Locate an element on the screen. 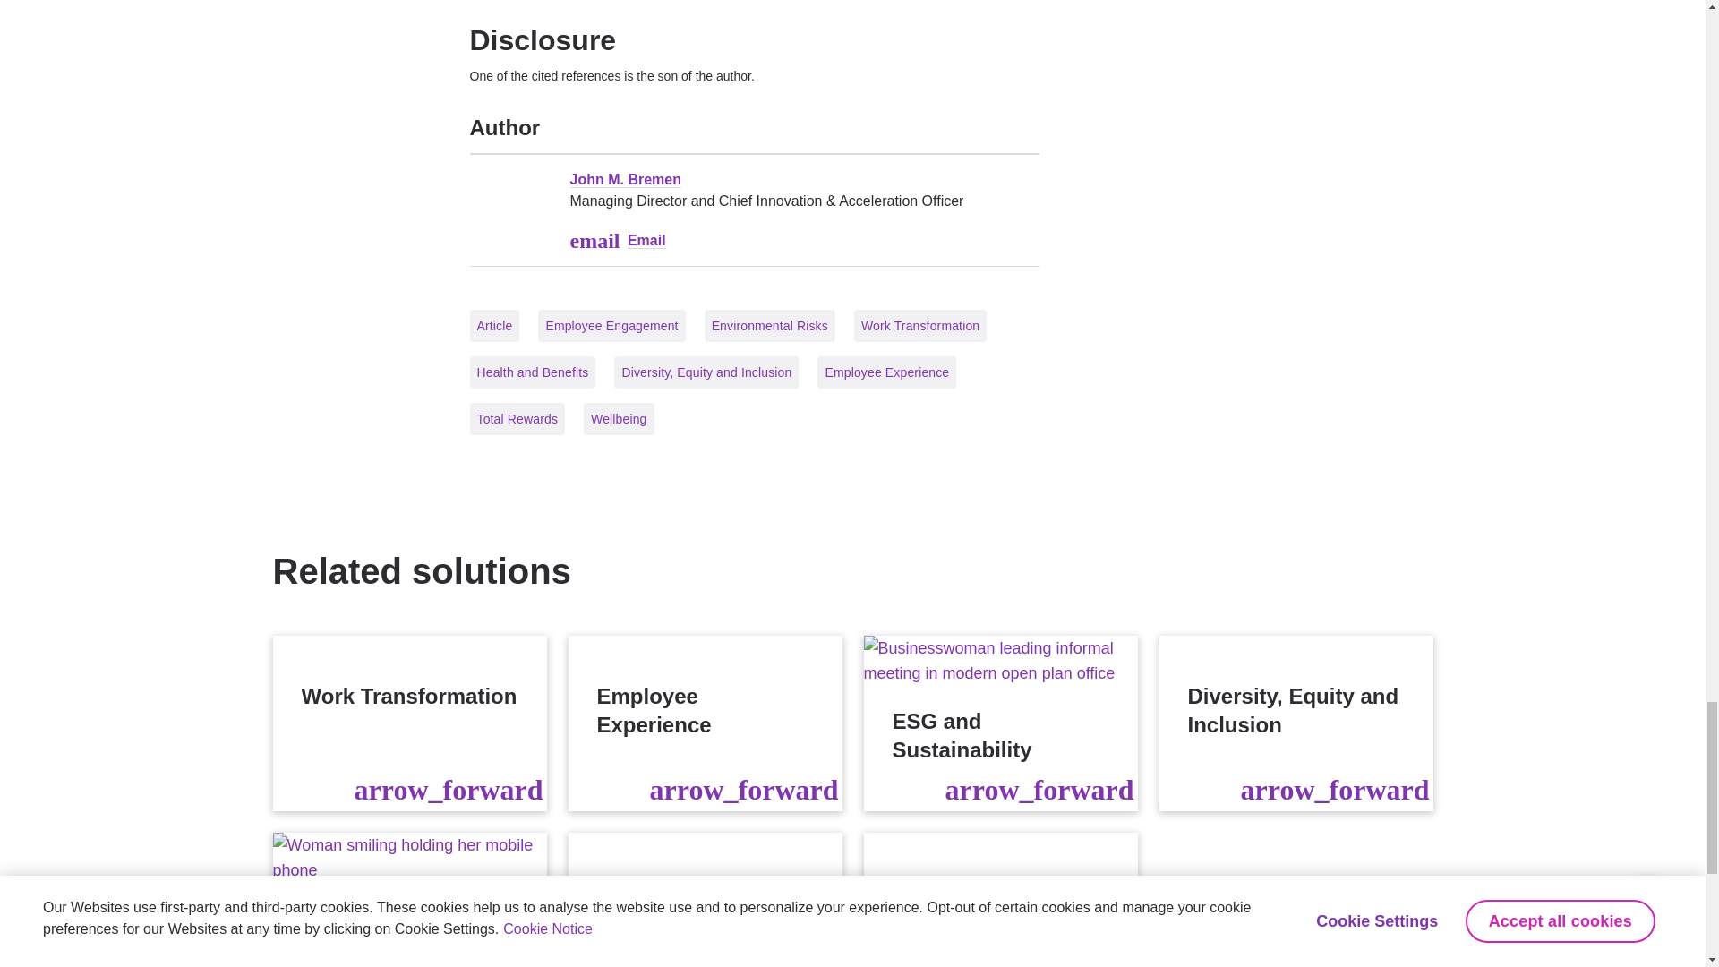 The image size is (1719, 967). ESG and Sustainability is located at coordinates (999, 723).